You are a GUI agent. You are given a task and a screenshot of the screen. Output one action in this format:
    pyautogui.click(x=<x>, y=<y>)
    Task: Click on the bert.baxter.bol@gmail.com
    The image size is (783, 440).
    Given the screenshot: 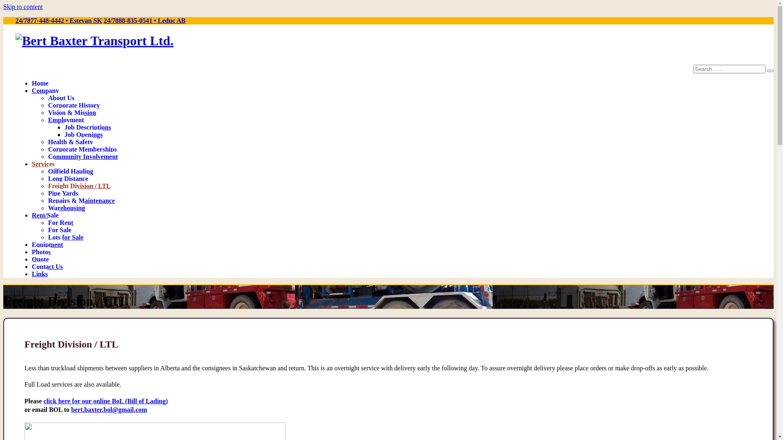 What is the action you would take?
    pyautogui.click(x=109, y=410)
    